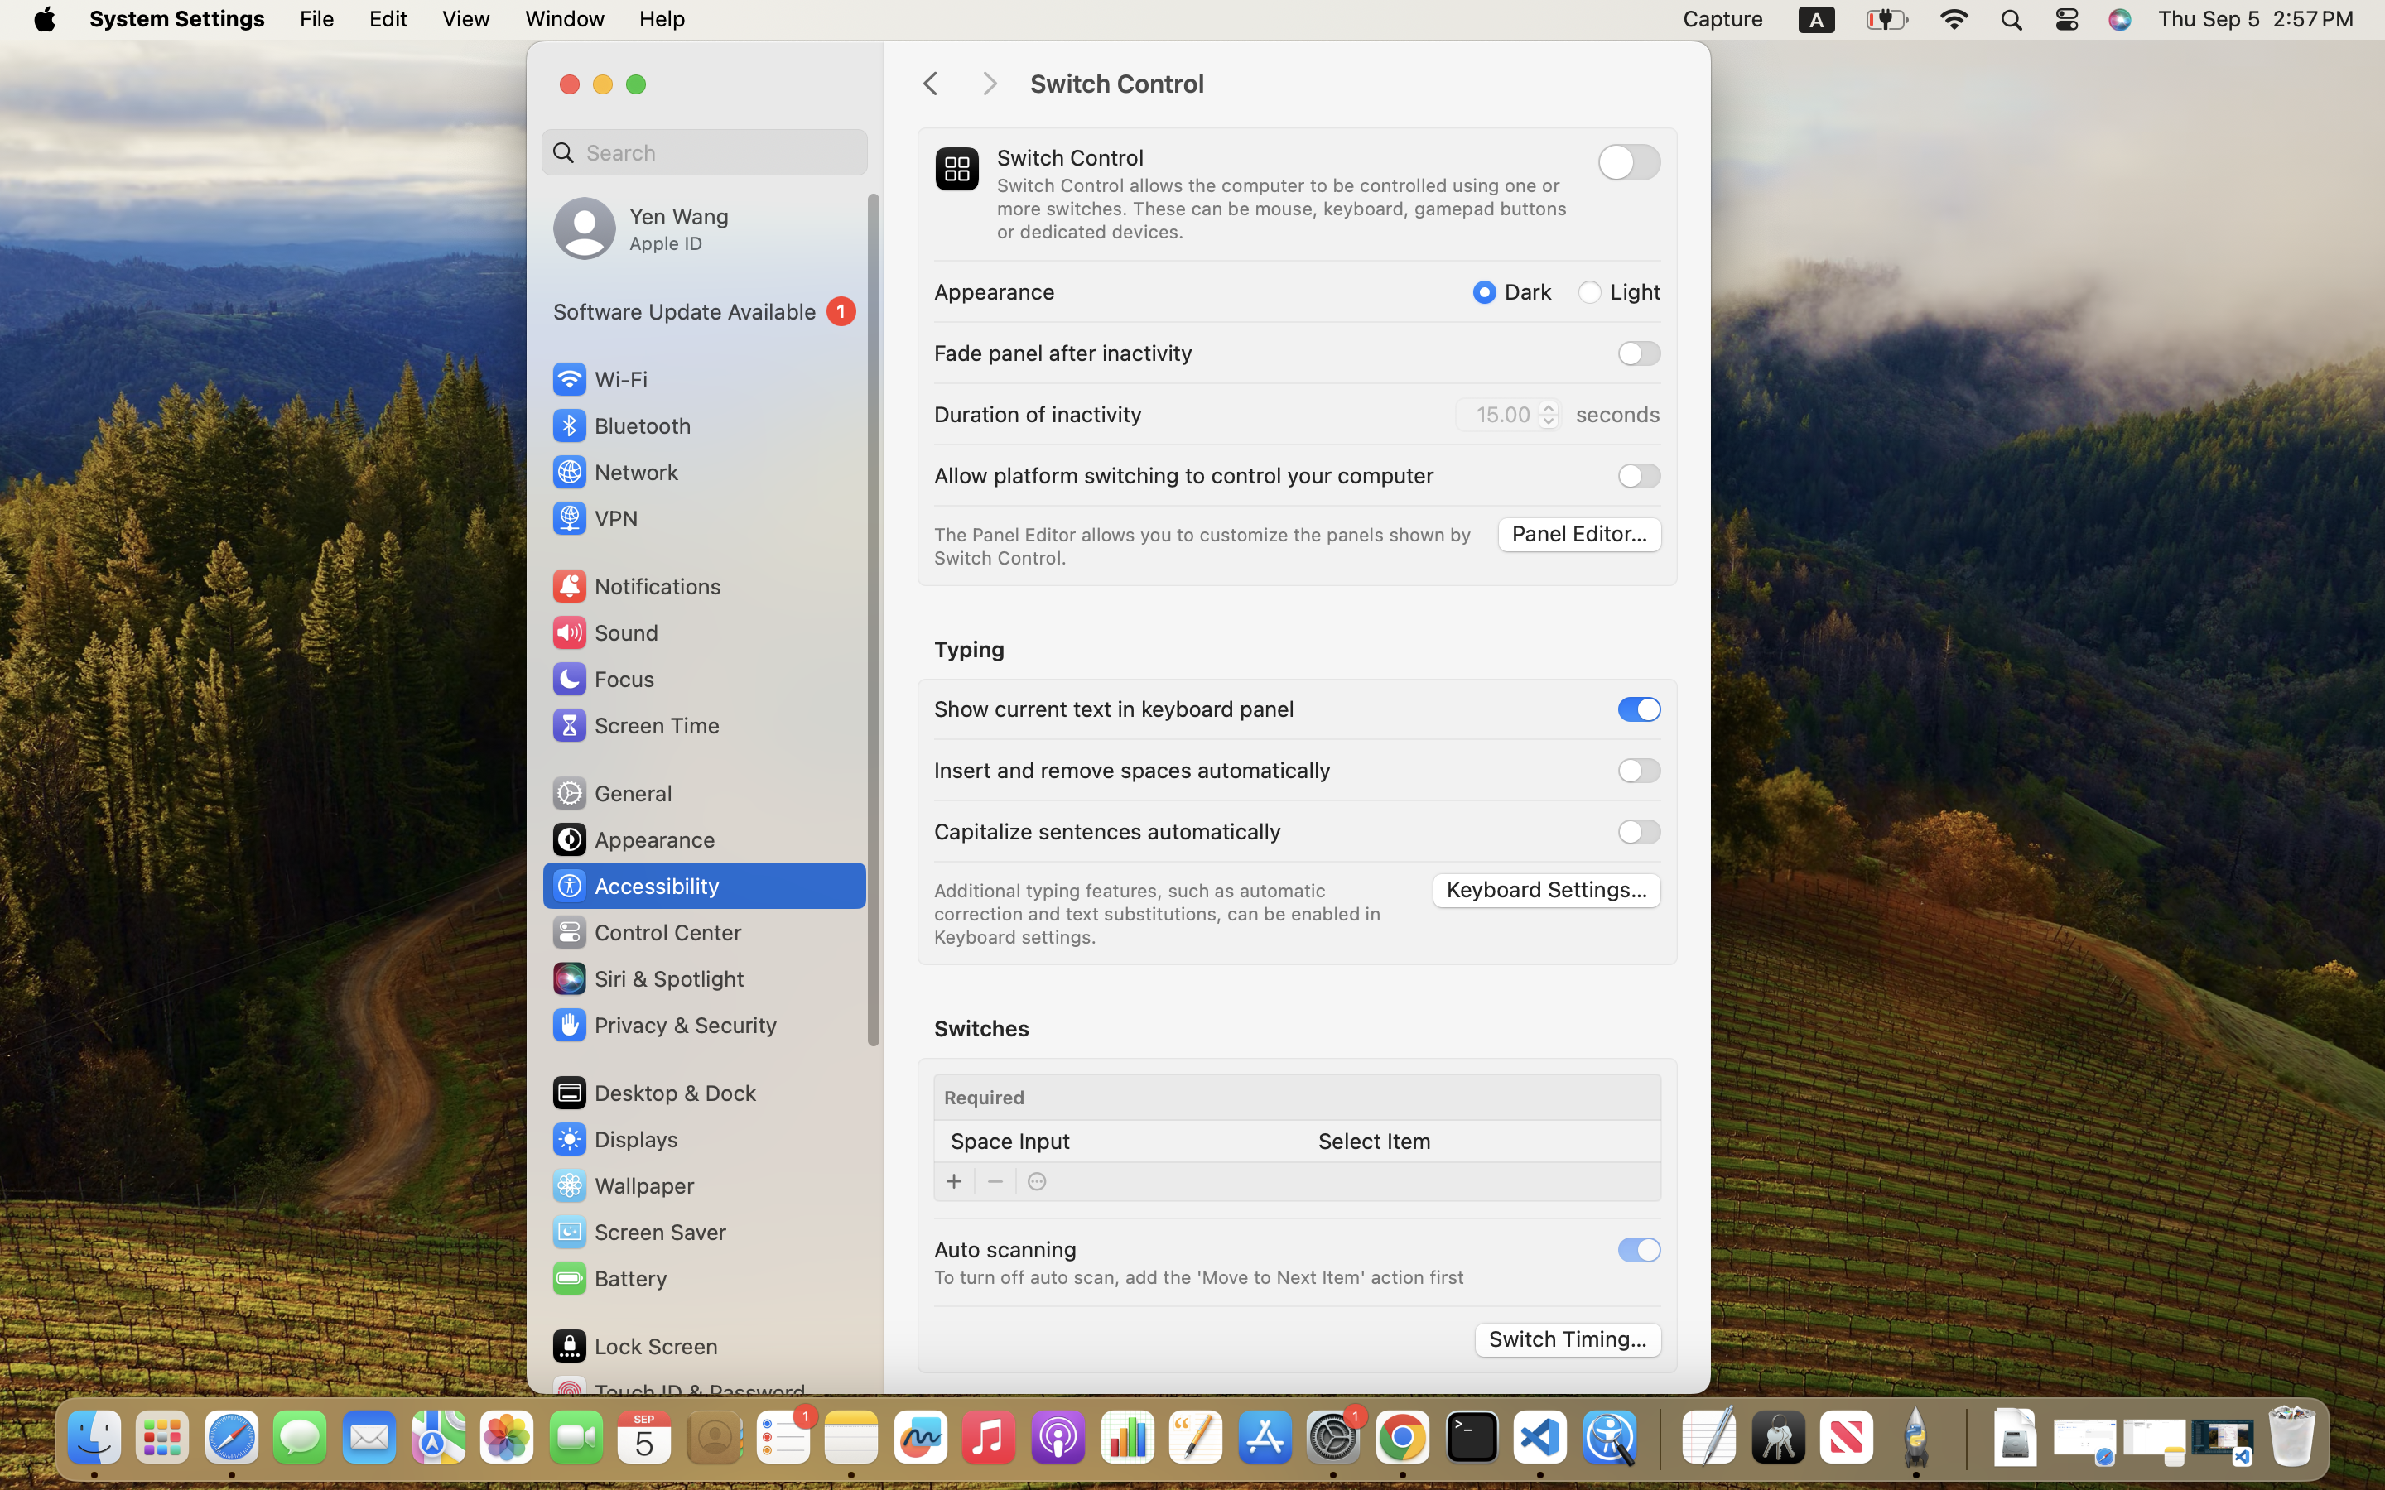  What do you see at coordinates (1133, 770) in the screenshot?
I see `Insert and remove spaces automatically` at bounding box center [1133, 770].